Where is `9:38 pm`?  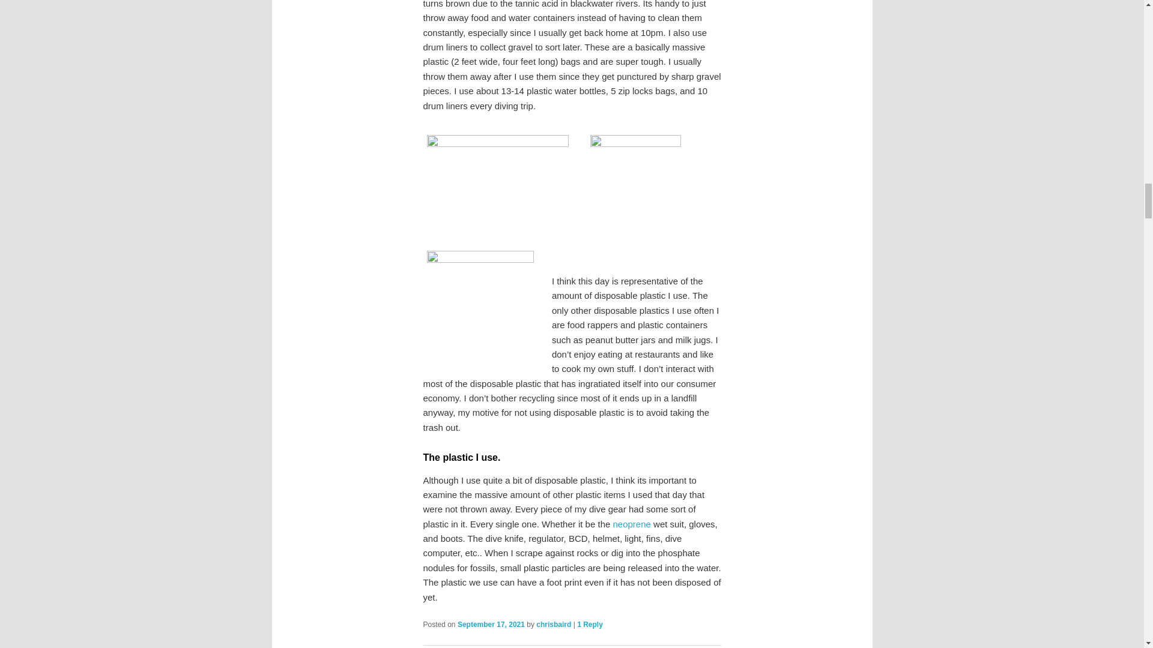 9:38 pm is located at coordinates (491, 624).